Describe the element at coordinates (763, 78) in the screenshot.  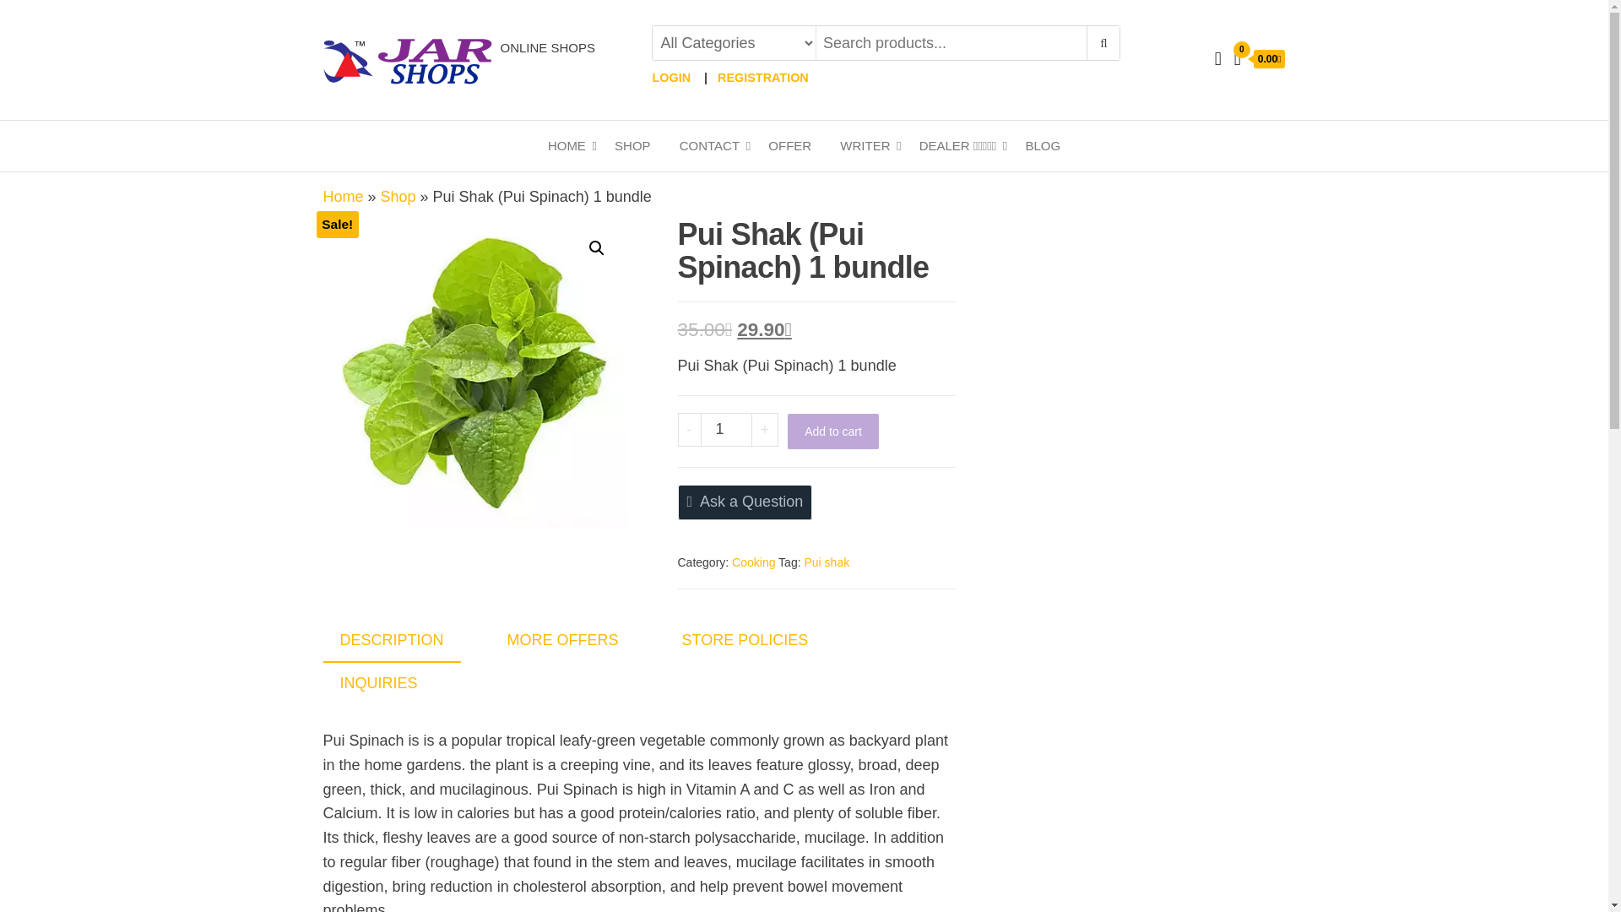
I see `REGISTRATION` at that location.